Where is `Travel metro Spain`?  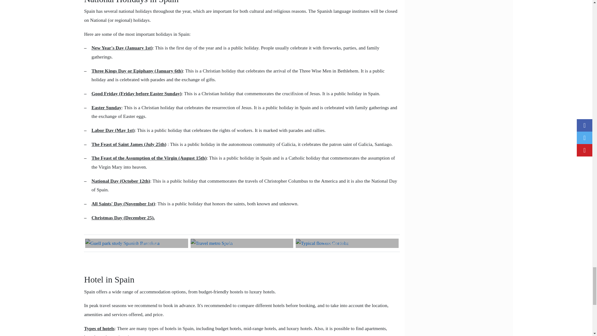 Travel metro Spain is located at coordinates (211, 243).